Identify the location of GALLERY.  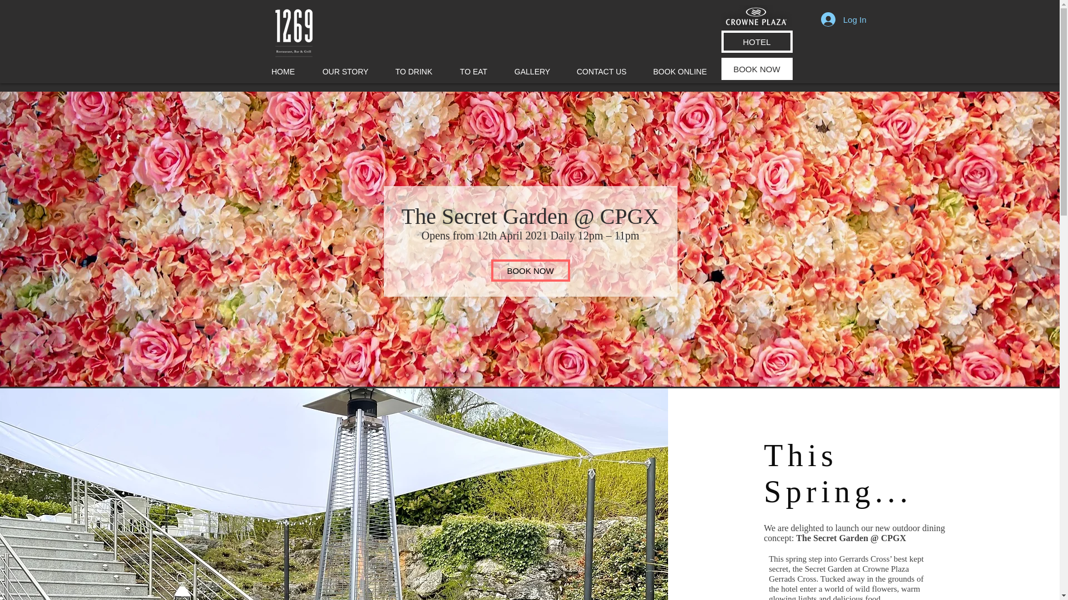
(533, 72).